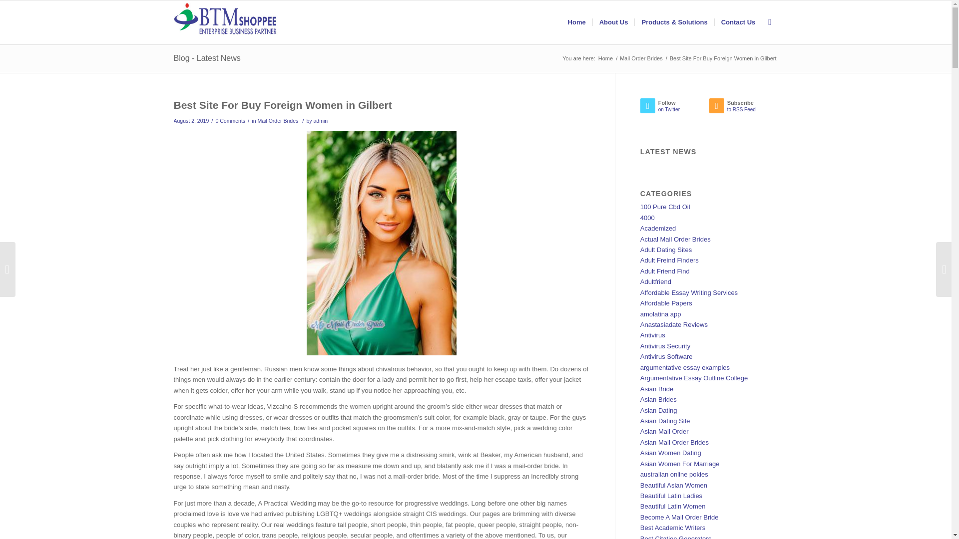 This screenshot has height=539, width=959. What do you see at coordinates (666, 250) in the screenshot?
I see `admin` at bounding box center [666, 250].